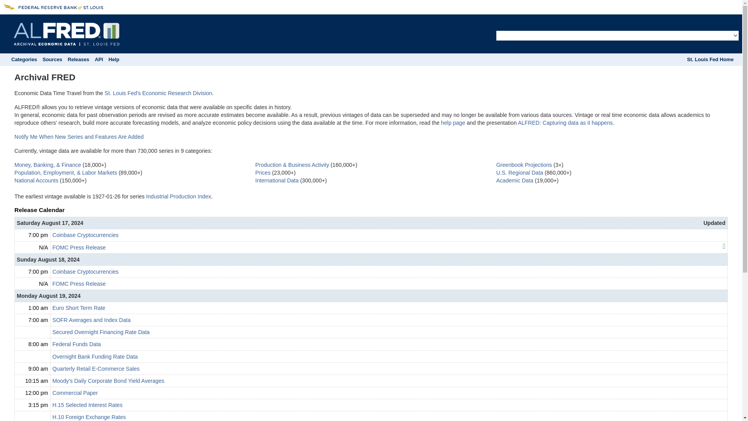  Describe the element at coordinates (263, 173) in the screenshot. I see `Prices` at that location.